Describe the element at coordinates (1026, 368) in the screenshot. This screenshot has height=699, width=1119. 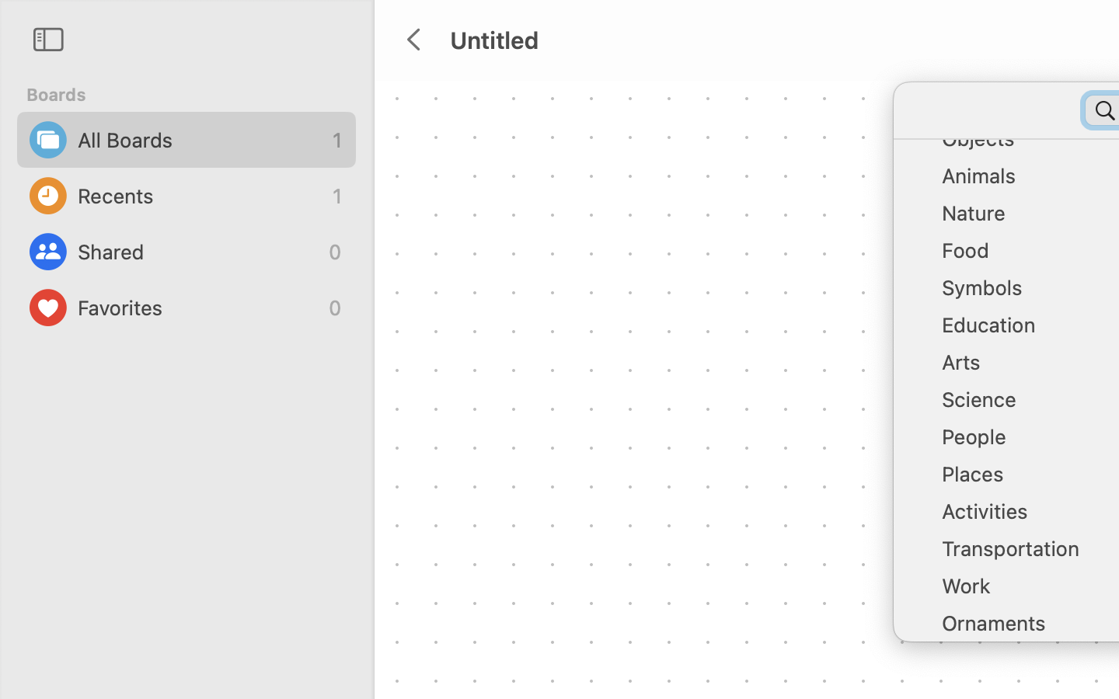
I see `Arts` at that location.